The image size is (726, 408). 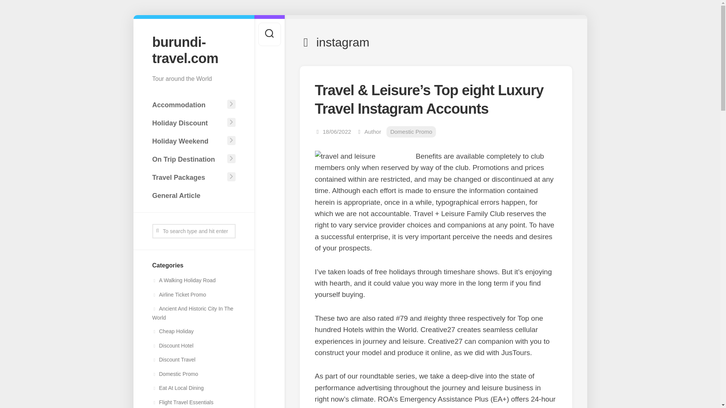 What do you see at coordinates (172, 346) in the screenshot?
I see `Discount Hotel` at bounding box center [172, 346].